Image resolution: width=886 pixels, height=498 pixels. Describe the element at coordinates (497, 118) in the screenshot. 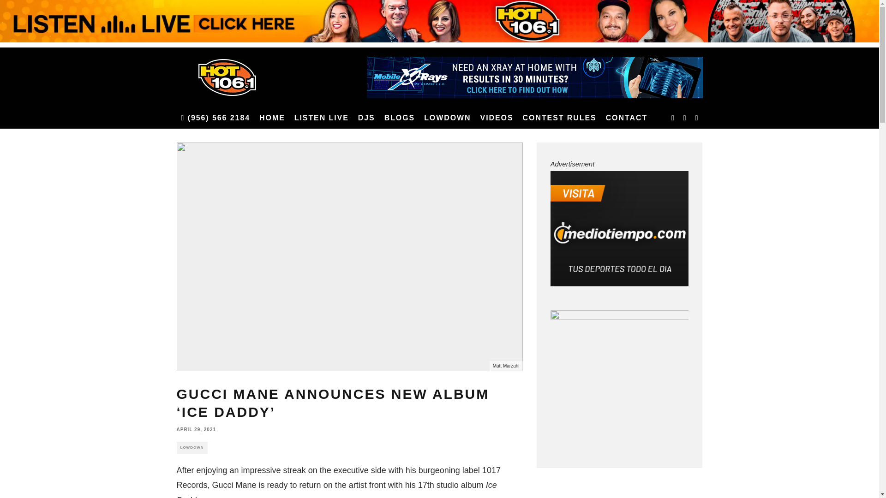

I see `VIDEOS` at that location.